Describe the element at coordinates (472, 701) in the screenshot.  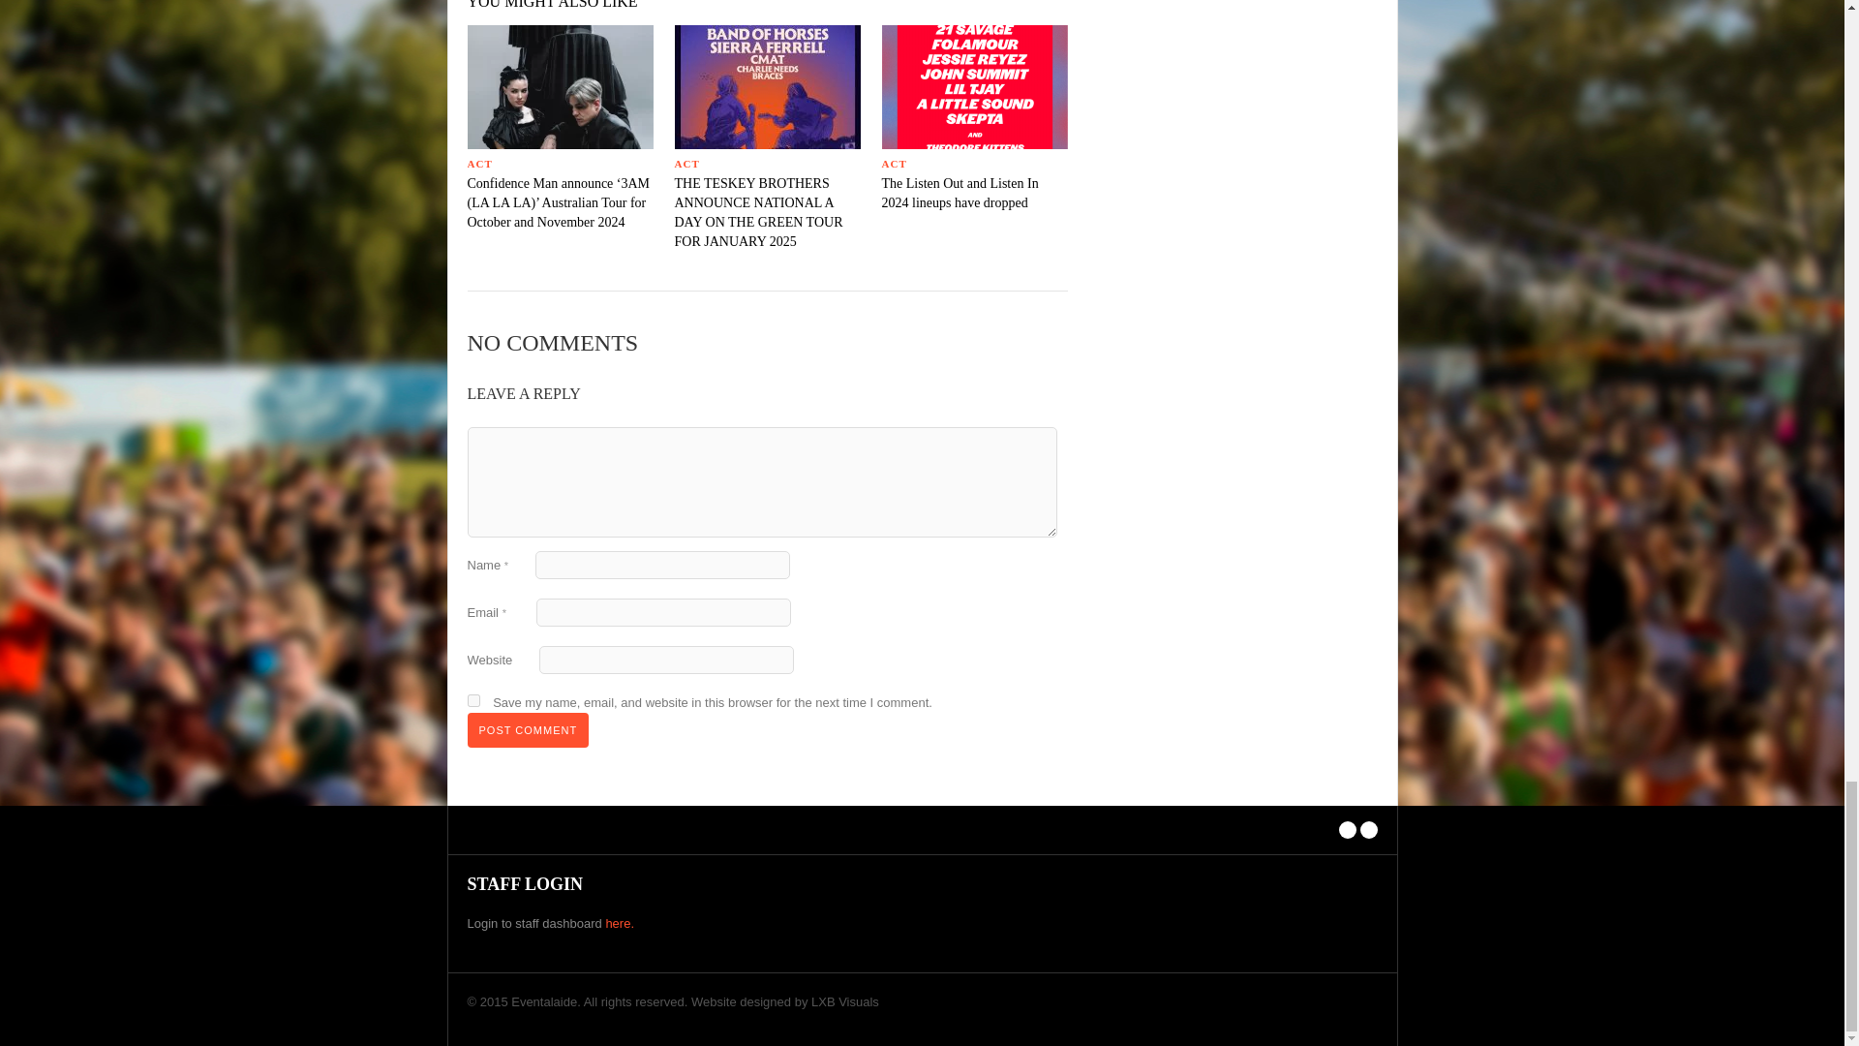
I see `yes` at that location.